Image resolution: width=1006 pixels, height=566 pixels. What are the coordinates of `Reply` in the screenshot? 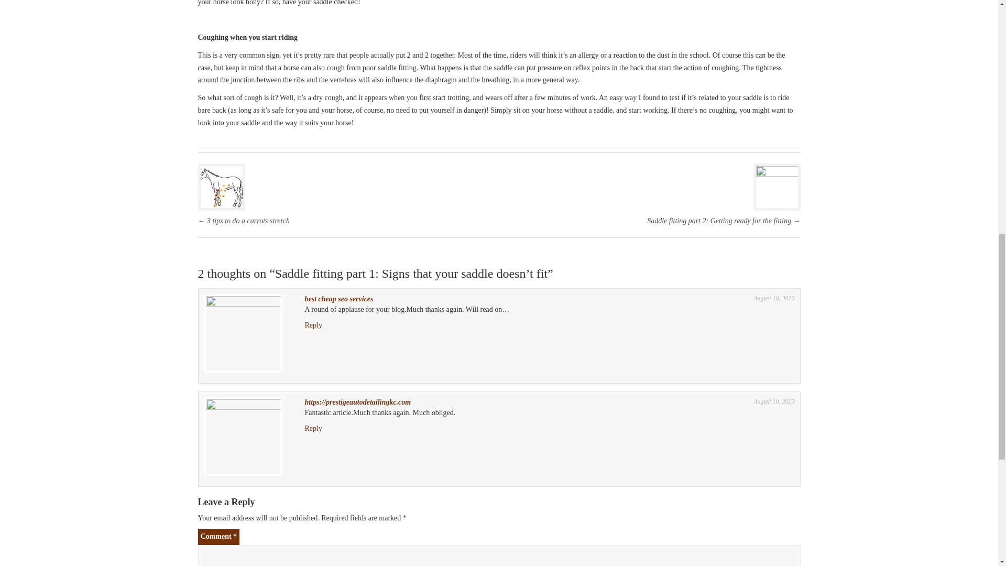 It's located at (313, 325).